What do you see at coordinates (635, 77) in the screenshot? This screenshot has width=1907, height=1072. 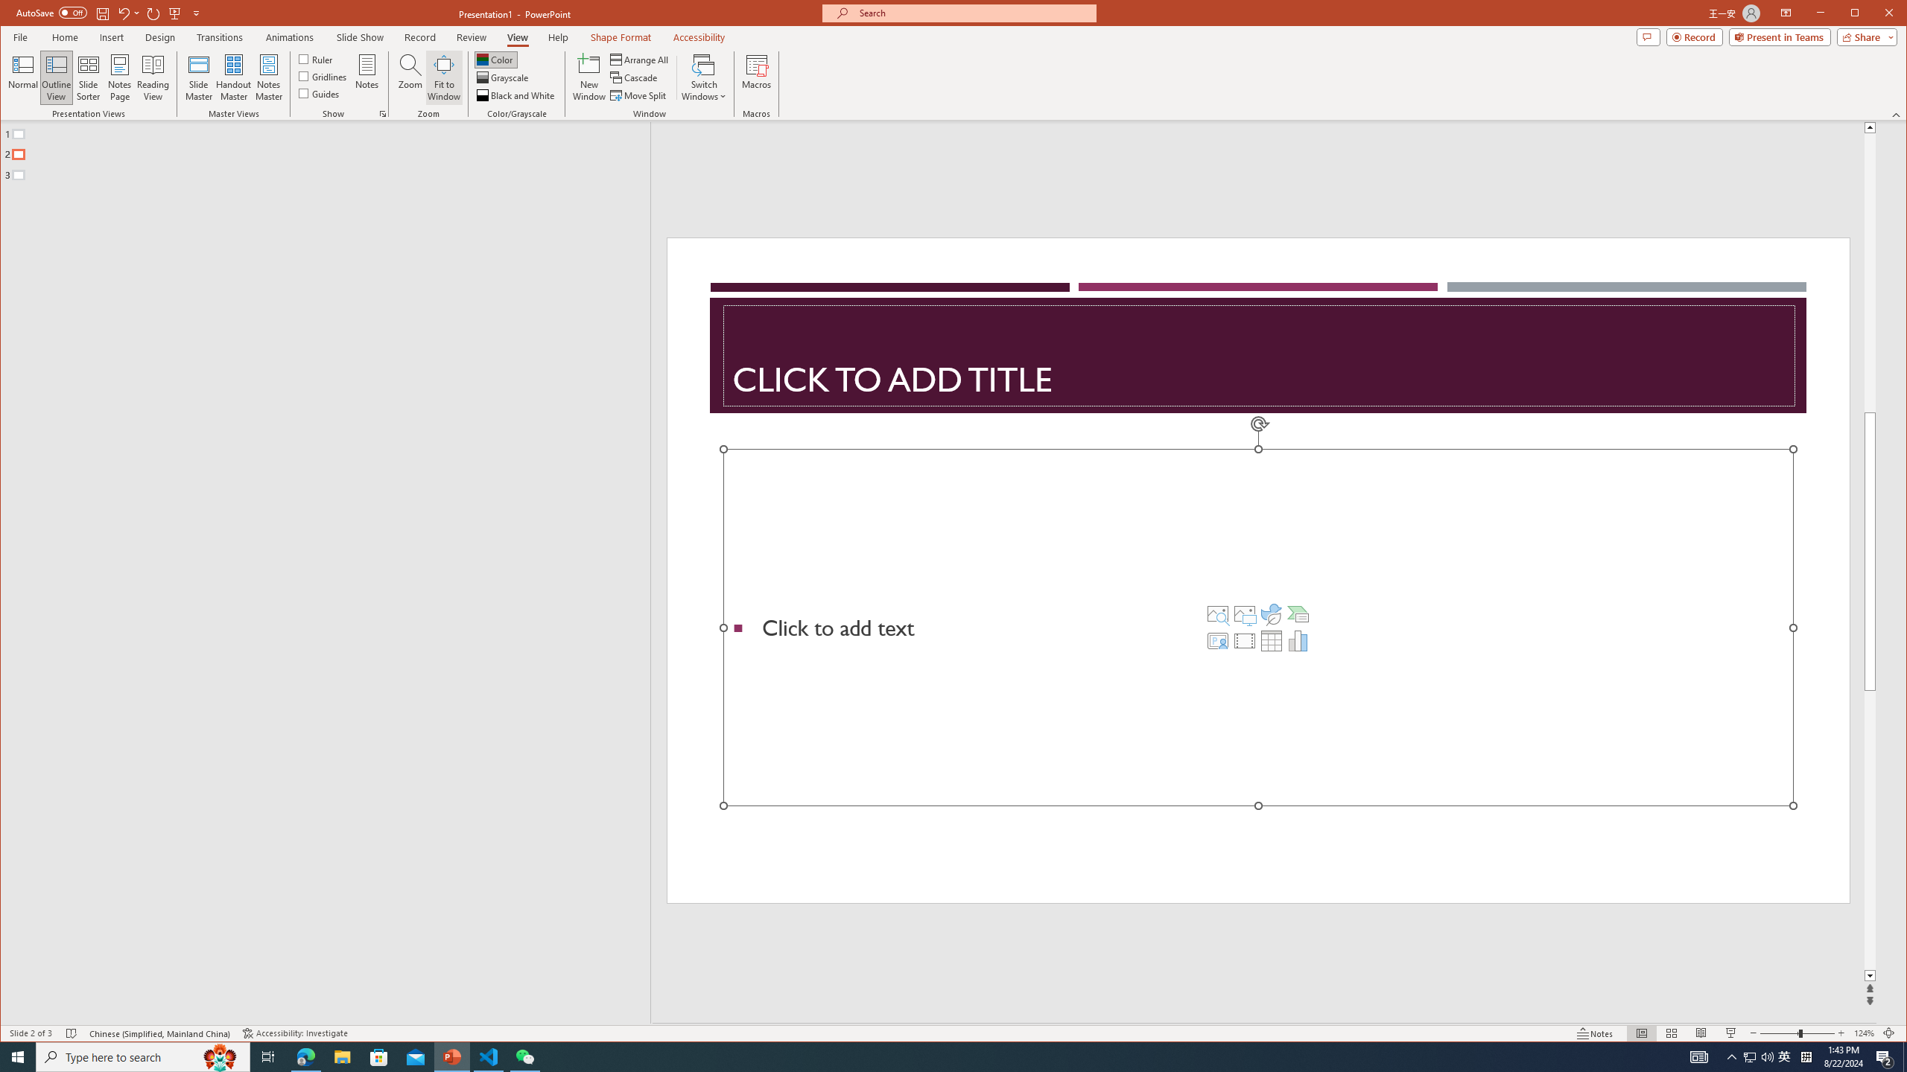 I see `Cascade` at bounding box center [635, 77].